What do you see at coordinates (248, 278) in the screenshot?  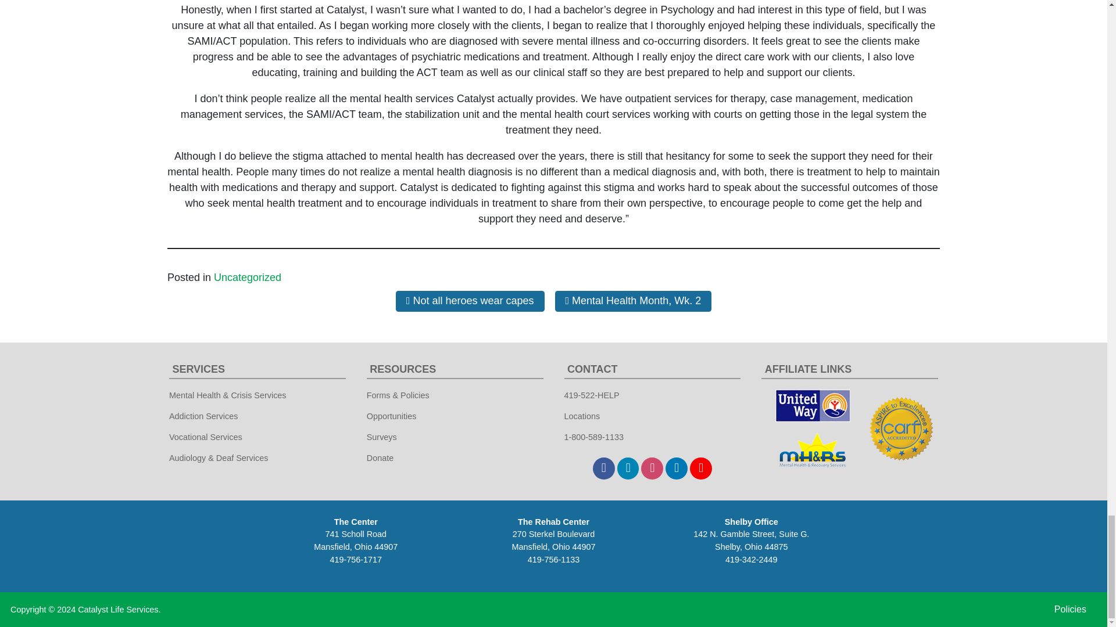 I see `Uncategorized` at bounding box center [248, 278].